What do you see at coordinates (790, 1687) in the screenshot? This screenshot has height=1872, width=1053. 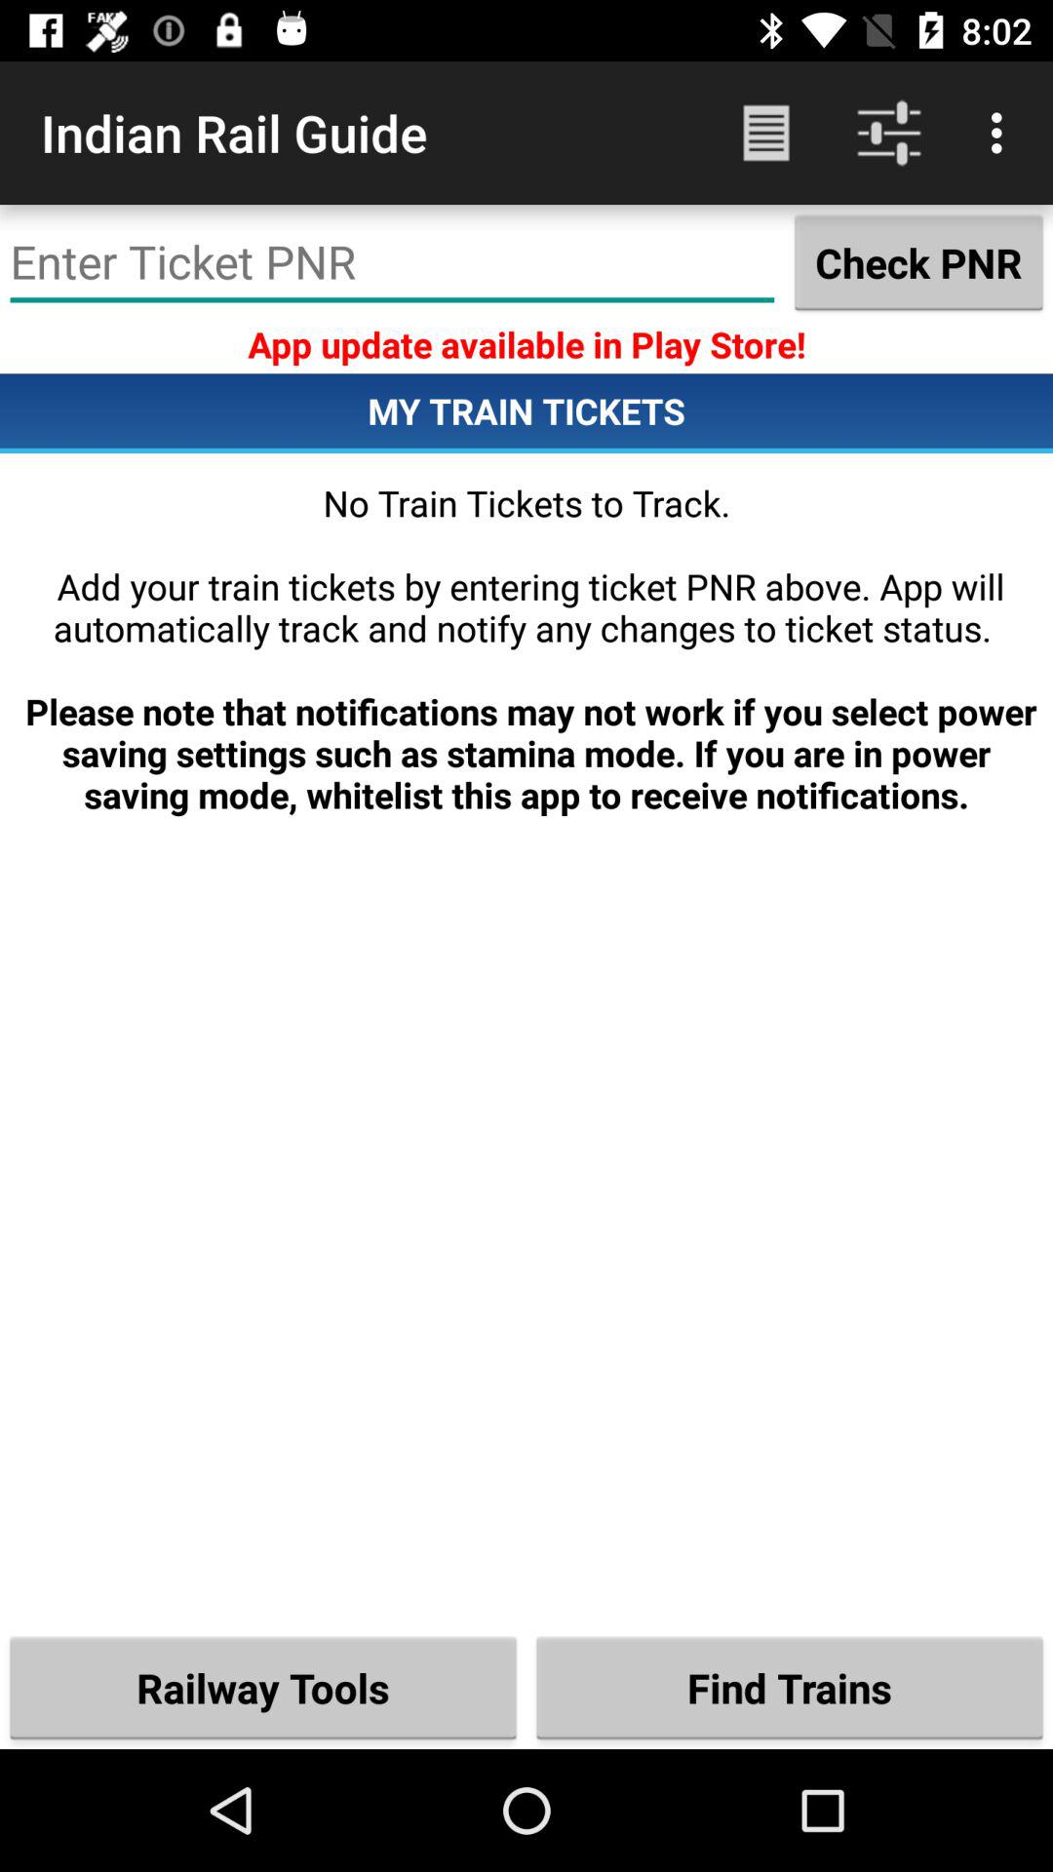 I see `click the find trains` at bounding box center [790, 1687].